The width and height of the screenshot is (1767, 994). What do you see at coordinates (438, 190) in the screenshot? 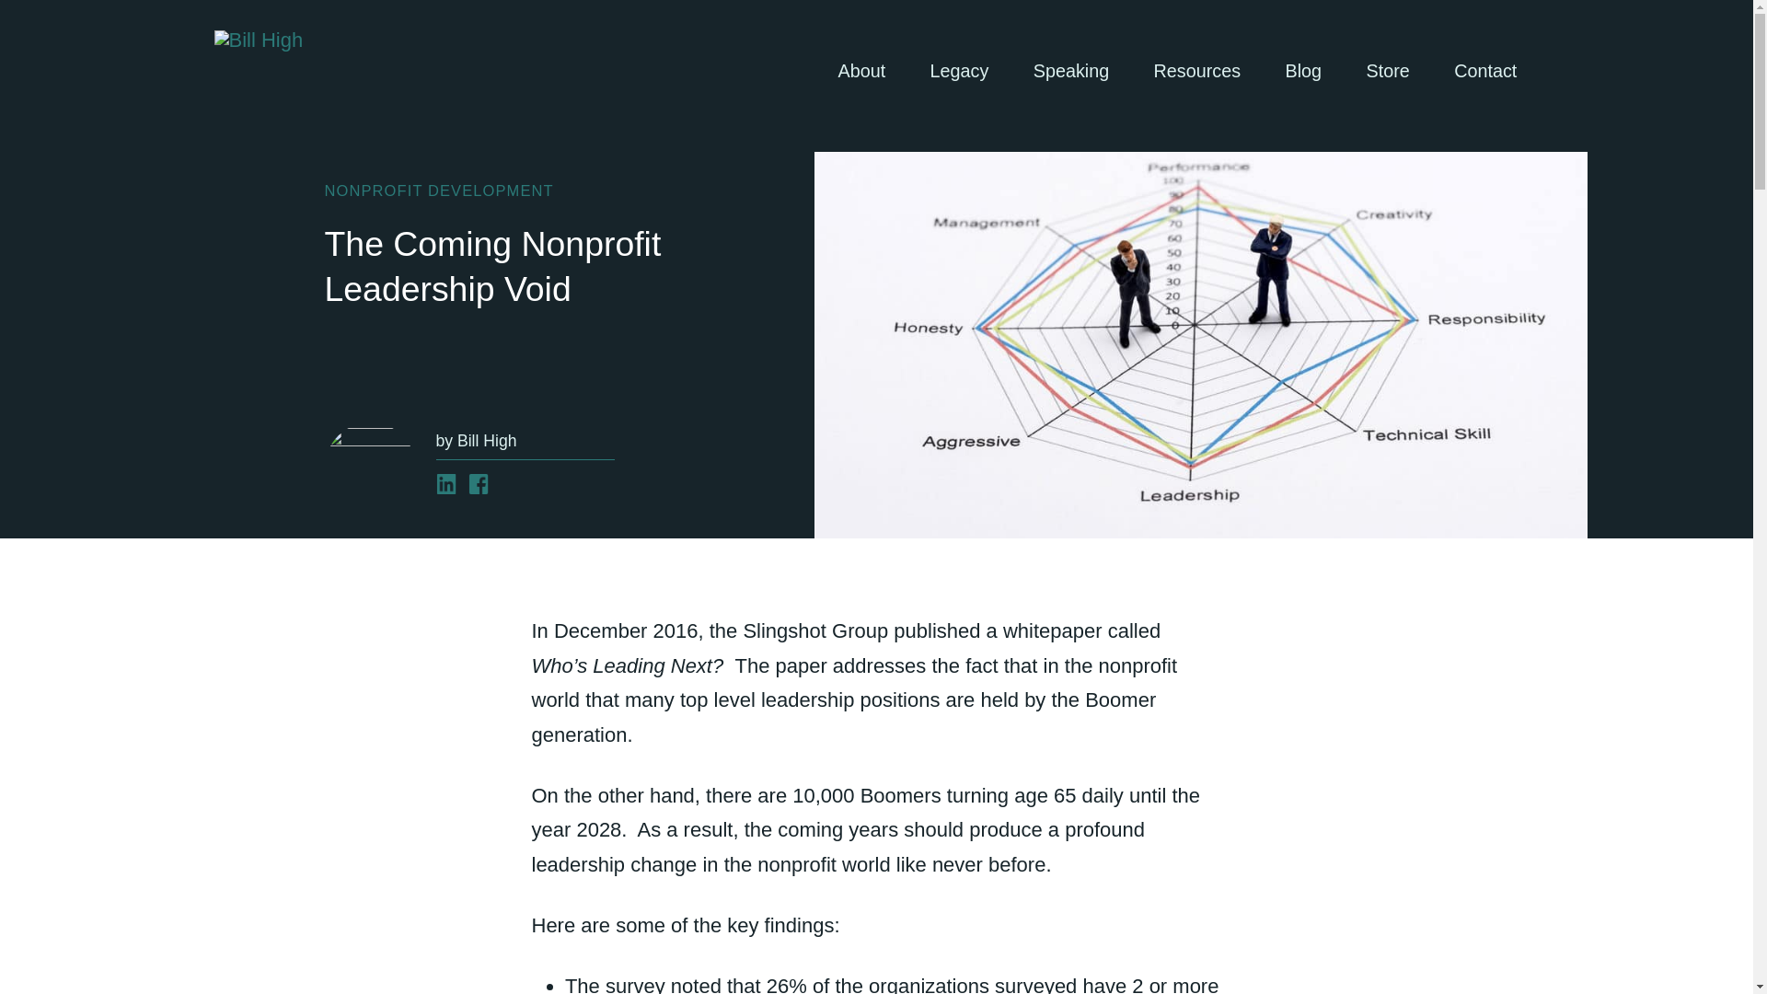
I see `NONPROFIT DEVELOPMENT` at bounding box center [438, 190].